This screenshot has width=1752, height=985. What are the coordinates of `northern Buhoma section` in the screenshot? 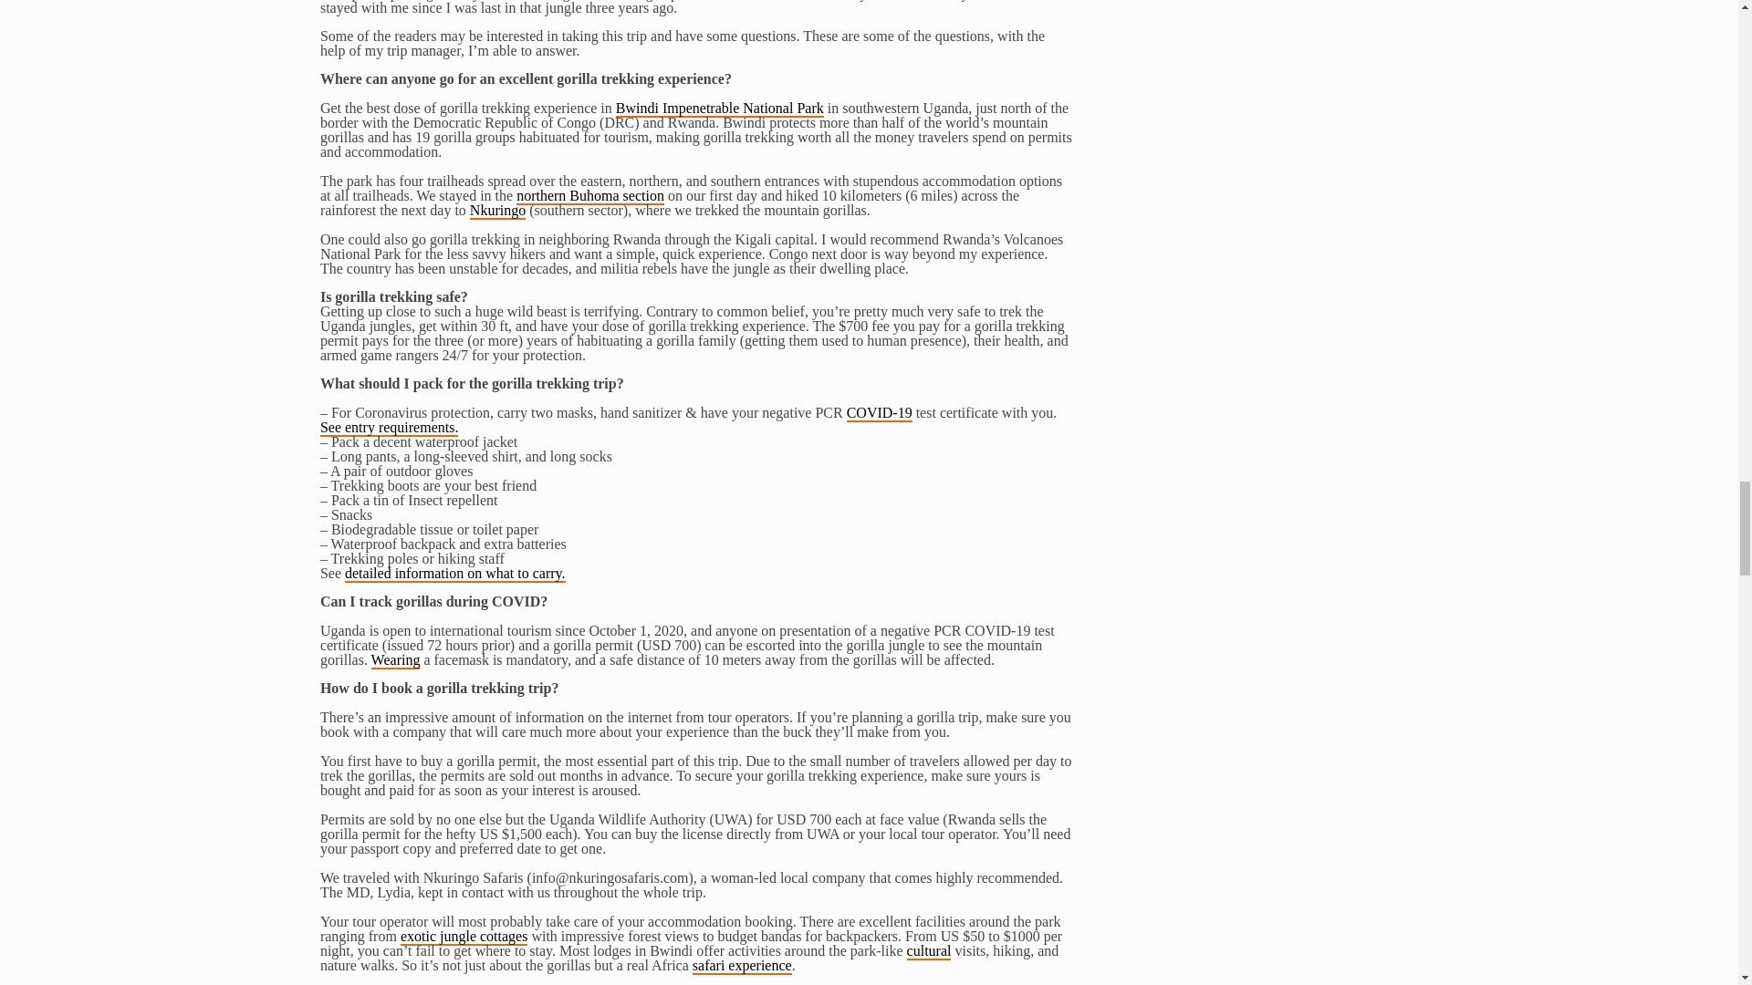 It's located at (589, 196).